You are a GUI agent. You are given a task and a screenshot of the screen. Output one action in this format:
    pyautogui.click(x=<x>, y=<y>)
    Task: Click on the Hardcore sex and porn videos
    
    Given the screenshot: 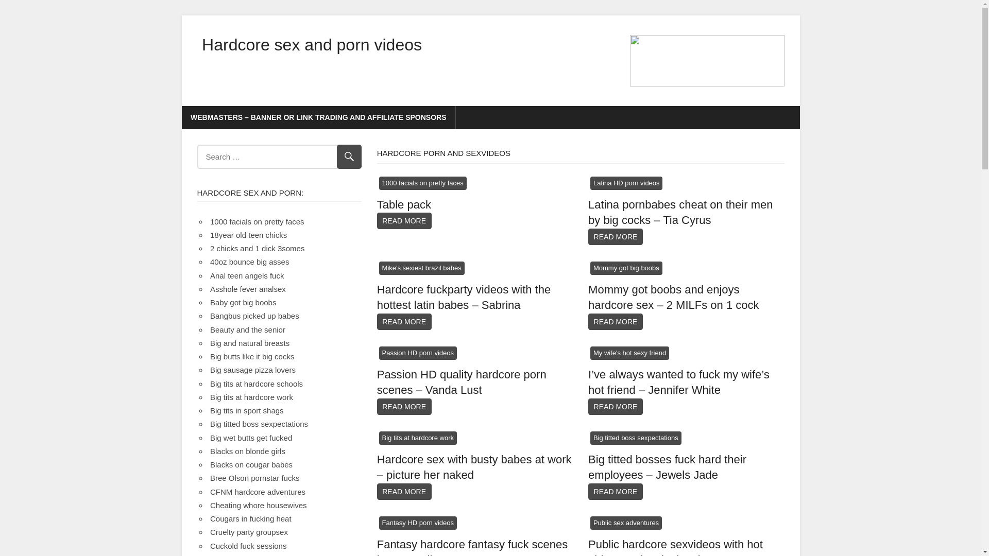 What is the action you would take?
    pyautogui.click(x=312, y=45)
    